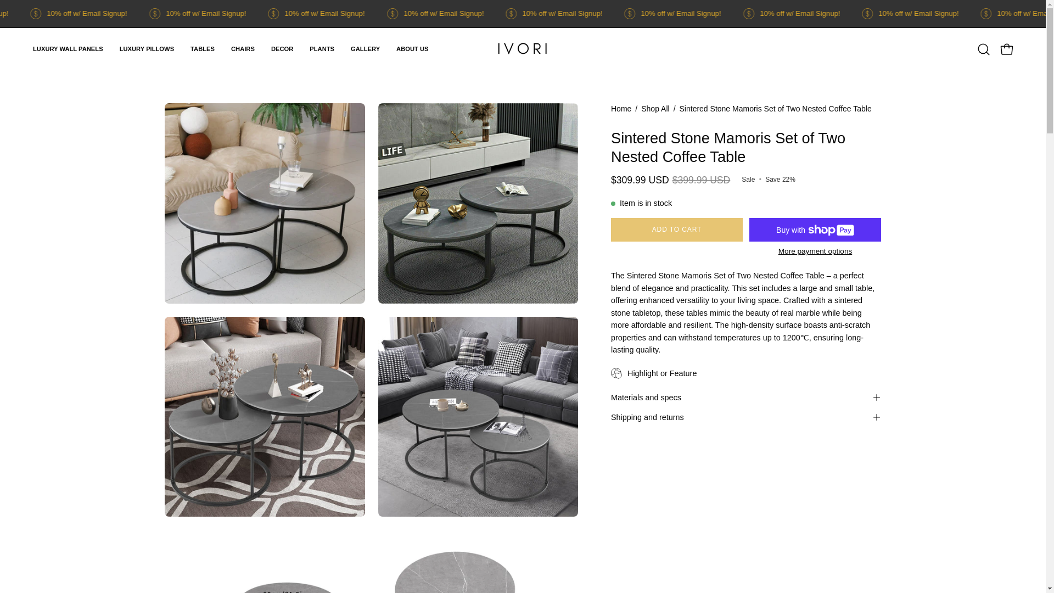 The width and height of the screenshot is (1054, 593). I want to click on PLANTS, so click(322, 49).